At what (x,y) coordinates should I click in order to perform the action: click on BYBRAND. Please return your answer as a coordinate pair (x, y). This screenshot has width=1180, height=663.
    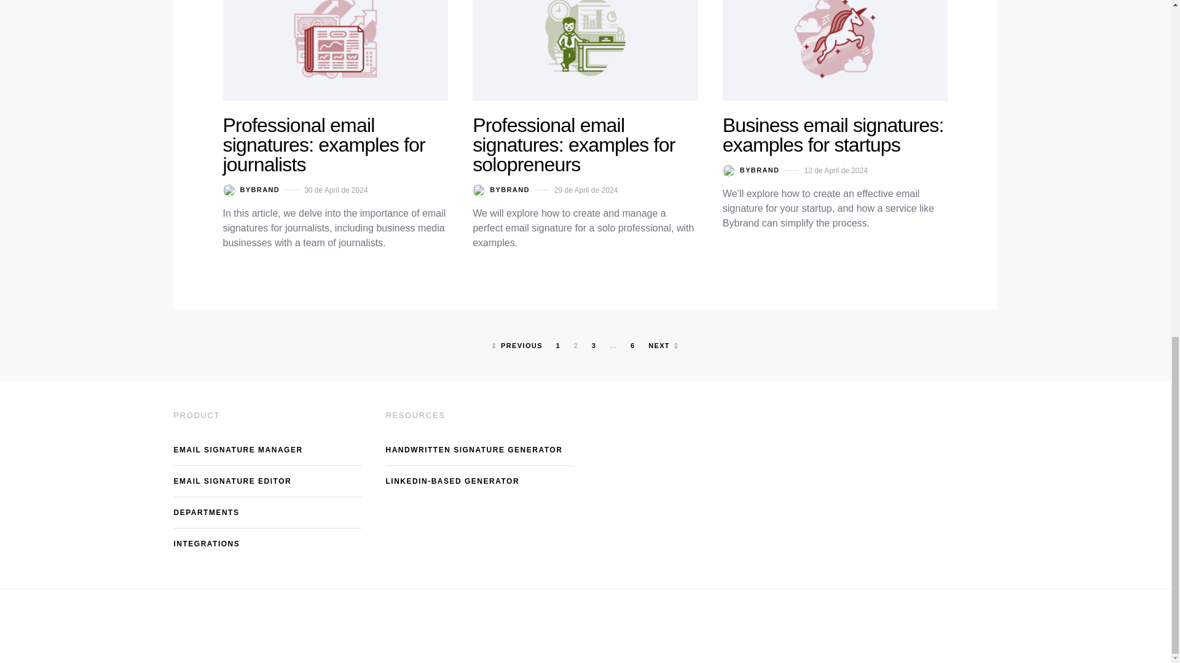
    Looking at the image, I should click on (502, 190).